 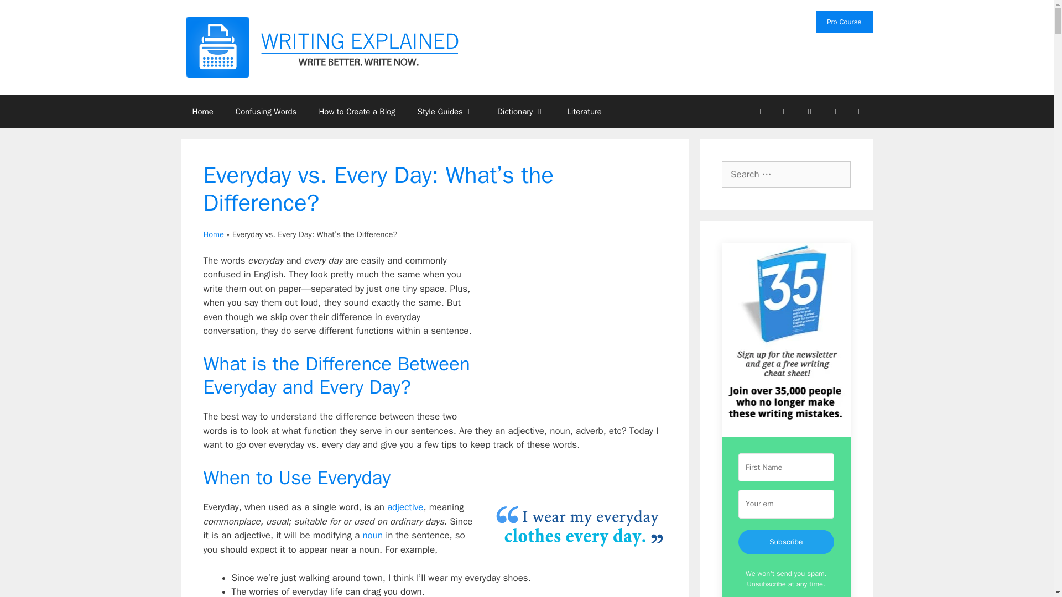 What do you see at coordinates (446, 112) in the screenshot?
I see `Style Guides` at bounding box center [446, 112].